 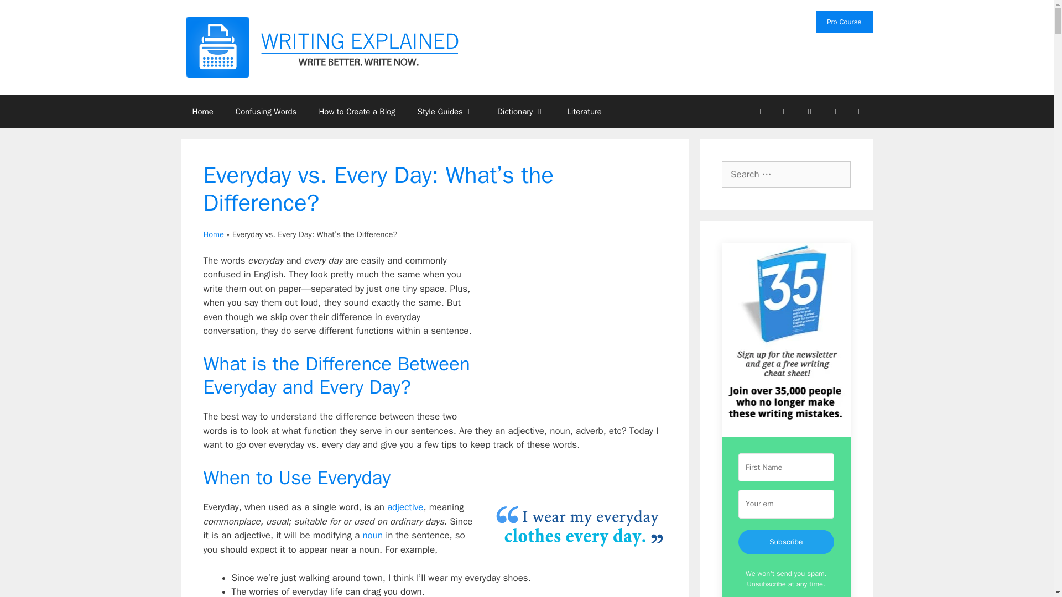 What do you see at coordinates (446, 112) in the screenshot?
I see `Style Guides` at bounding box center [446, 112].